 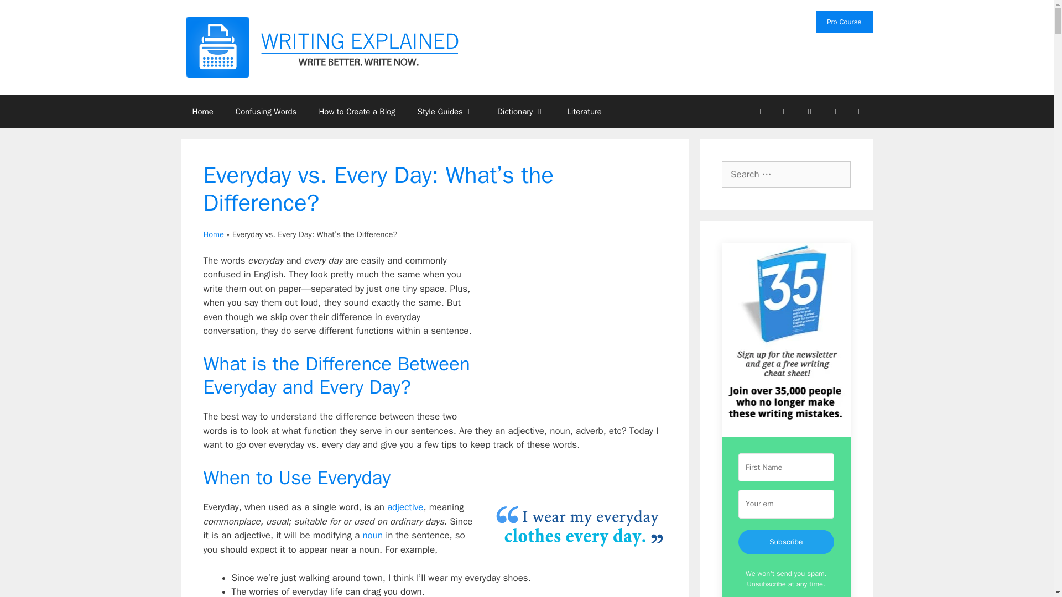 What do you see at coordinates (446, 112) in the screenshot?
I see `Style Guides` at bounding box center [446, 112].